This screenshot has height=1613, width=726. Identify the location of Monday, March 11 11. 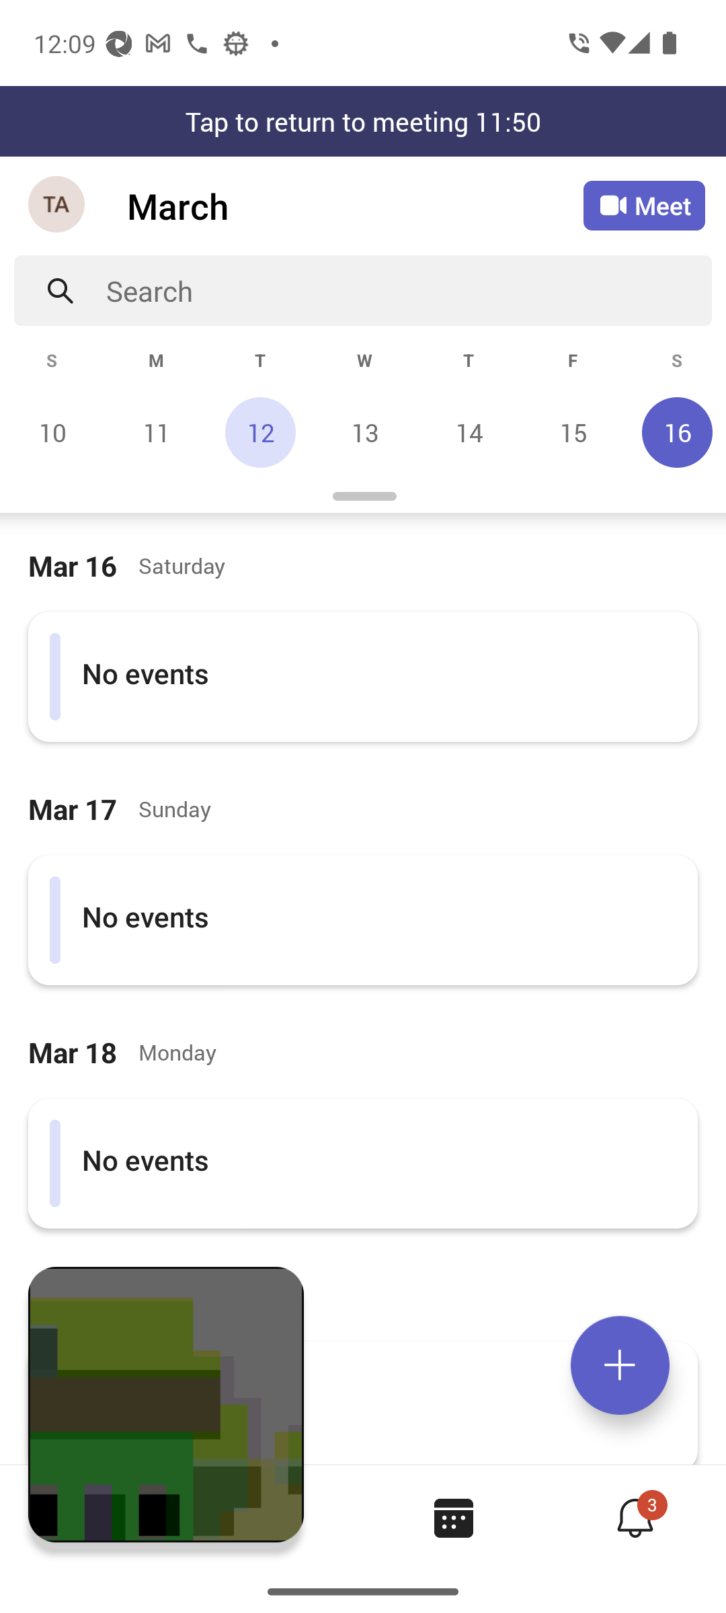
(156, 432).